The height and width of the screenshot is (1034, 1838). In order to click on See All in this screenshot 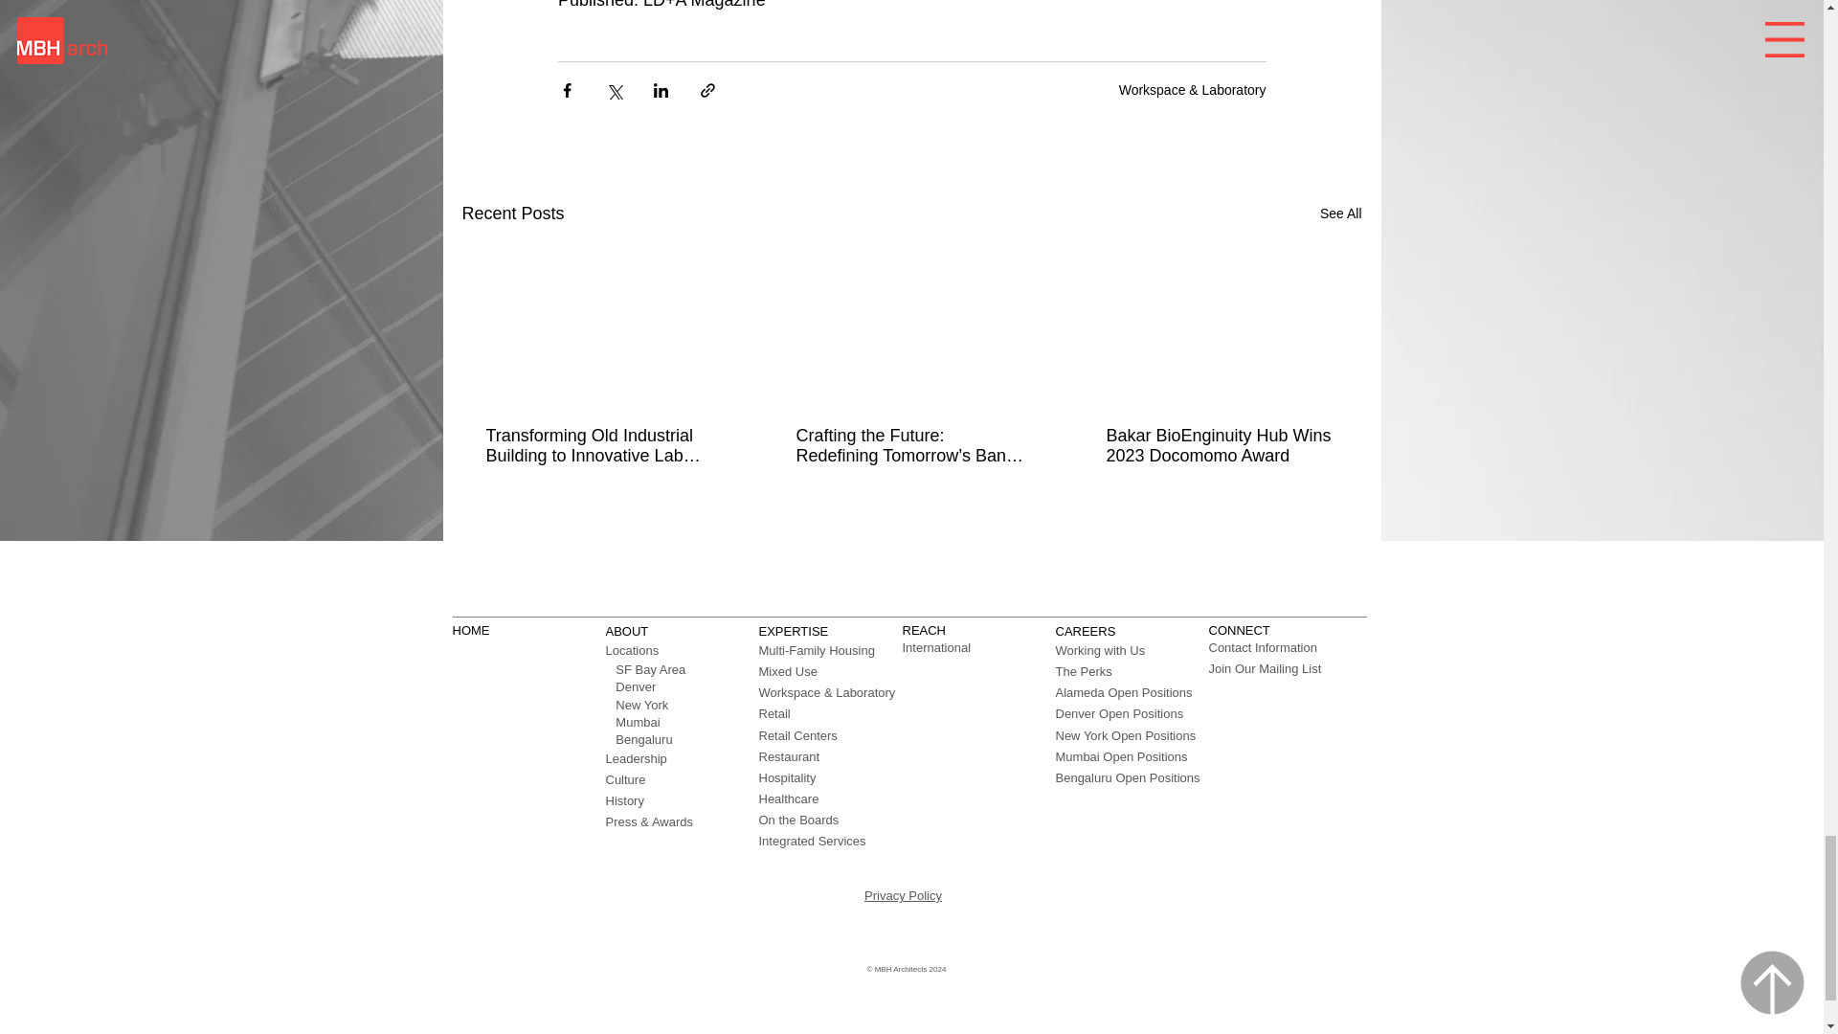, I will do `click(1340, 214)`.